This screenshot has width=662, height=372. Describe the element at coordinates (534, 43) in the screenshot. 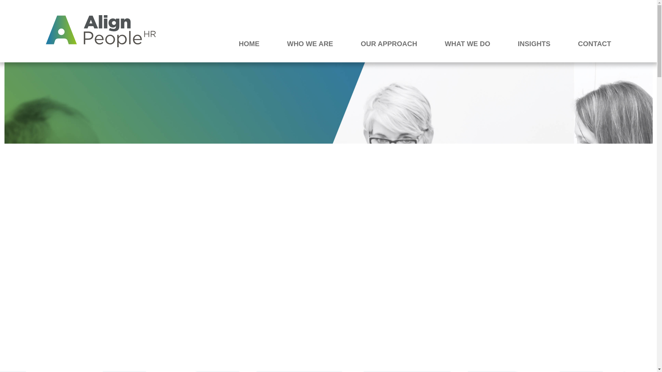

I see `INSIGHTS` at that location.